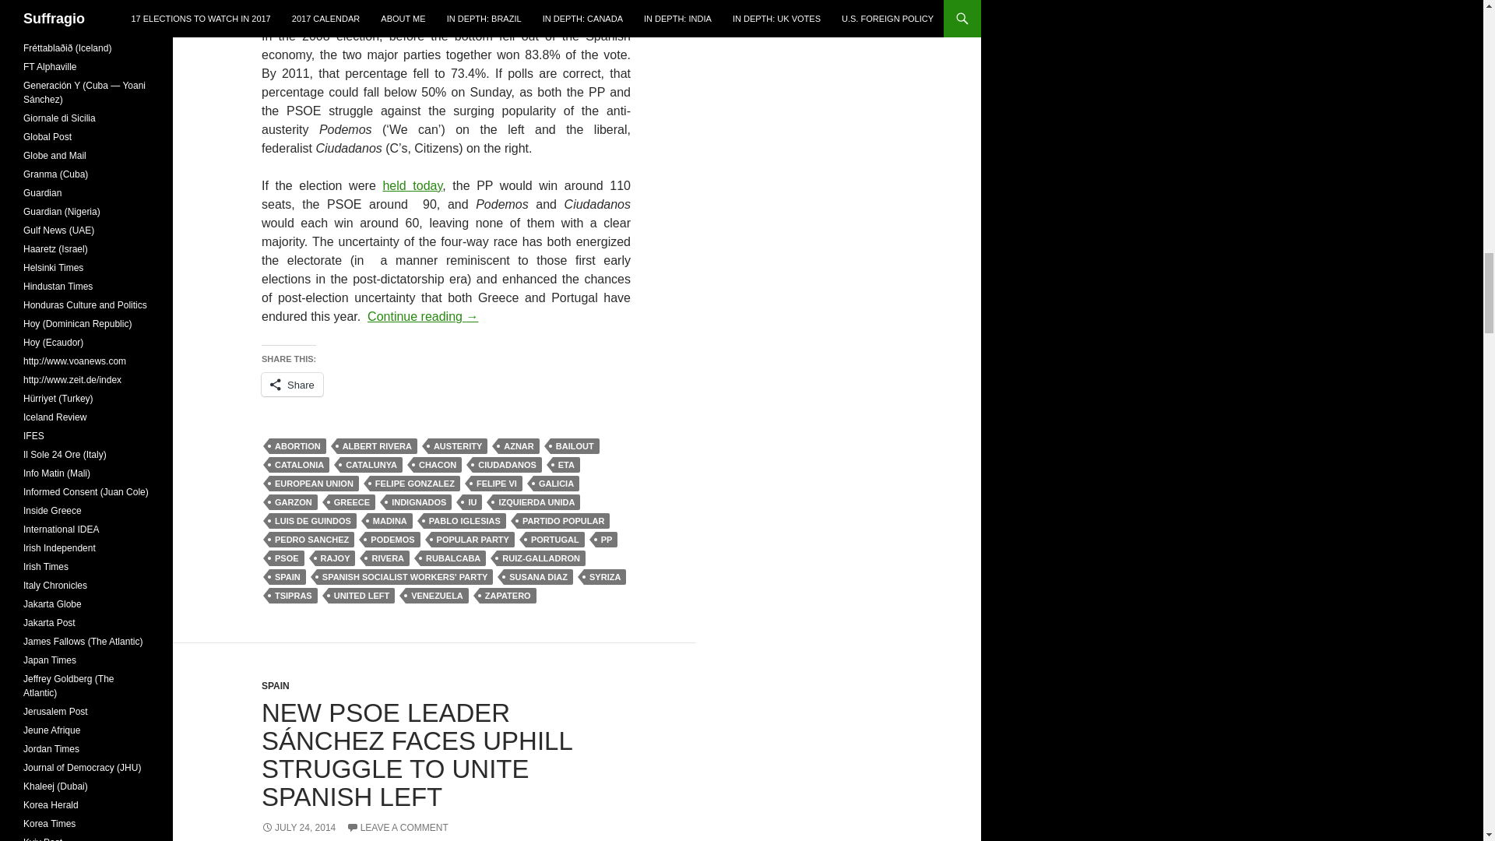 The width and height of the screenshot is (1495, 841). I want to click on AZNAR, so click(519, 445).